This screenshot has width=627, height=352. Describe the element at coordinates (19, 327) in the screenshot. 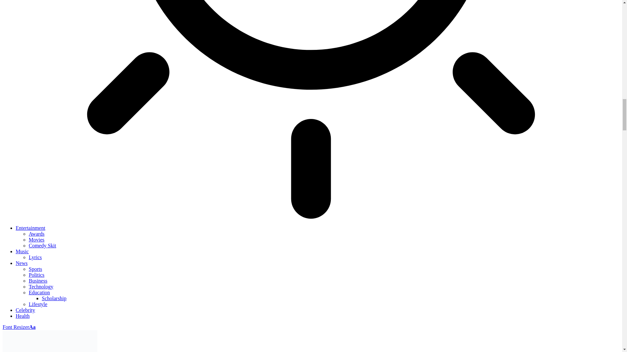

I see `Font ResizerAa` at that location.